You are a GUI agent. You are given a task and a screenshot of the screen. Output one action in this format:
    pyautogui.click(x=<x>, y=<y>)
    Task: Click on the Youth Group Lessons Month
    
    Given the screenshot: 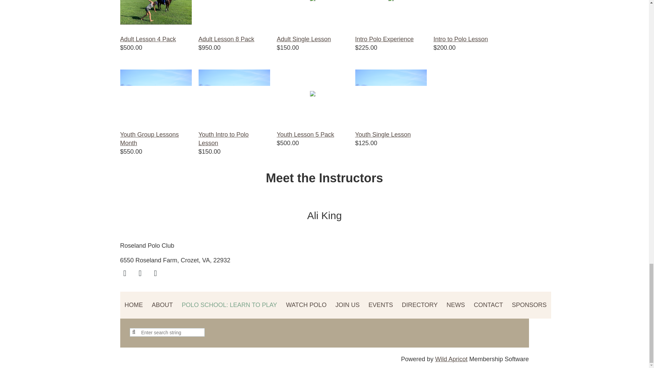 What is the action you would take?
    pyautogui.click(x=149, y=138)
    